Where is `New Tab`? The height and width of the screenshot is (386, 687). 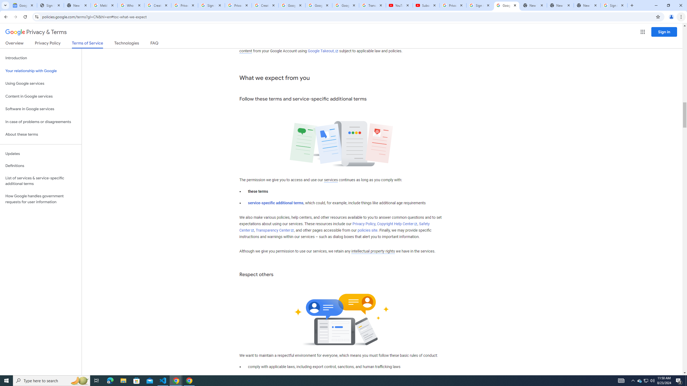 New Tab is located at coordinates (587, 5).